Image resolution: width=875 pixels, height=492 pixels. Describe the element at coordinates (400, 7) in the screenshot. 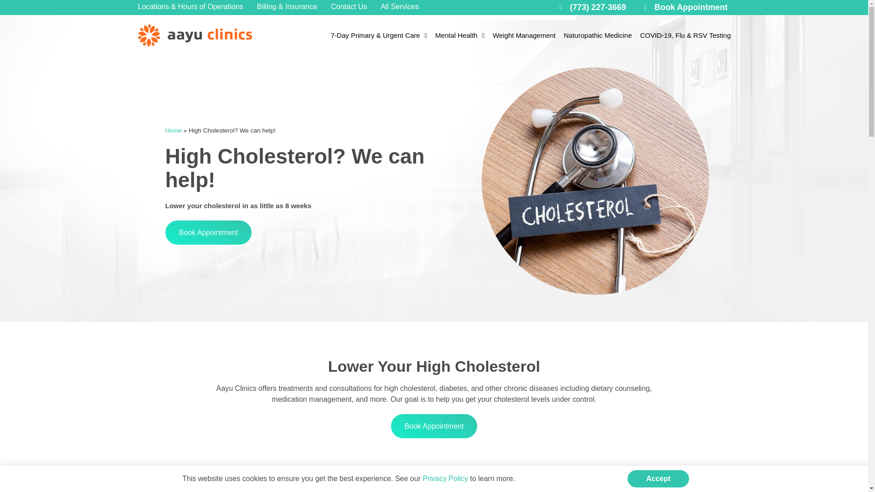

I see `All Services` at that location.